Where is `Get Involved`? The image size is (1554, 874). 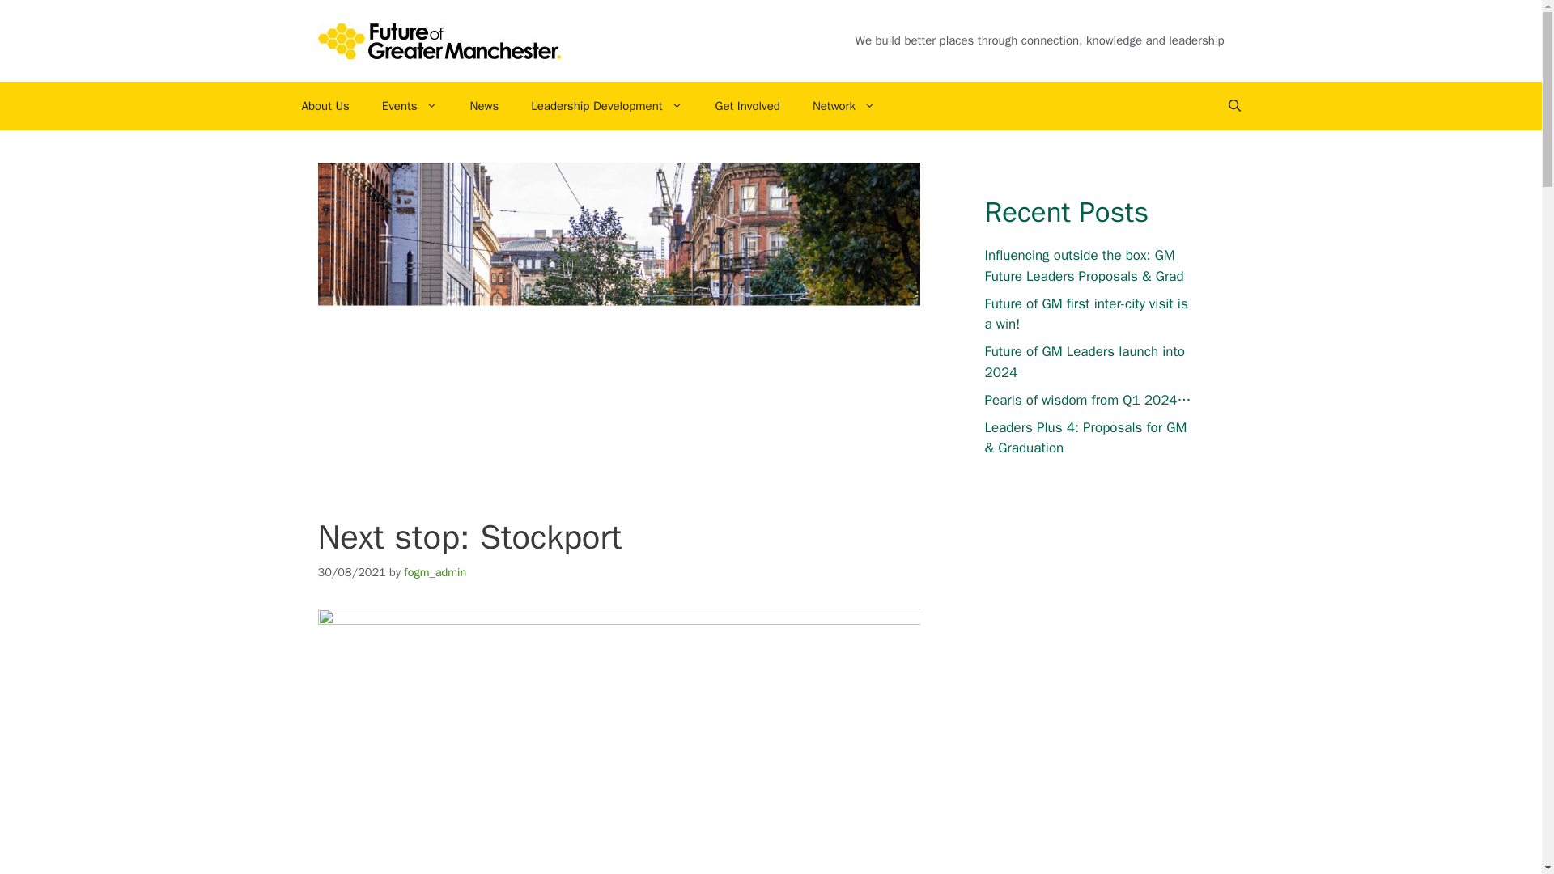 Get Involved is located at coordinates (748, 105).